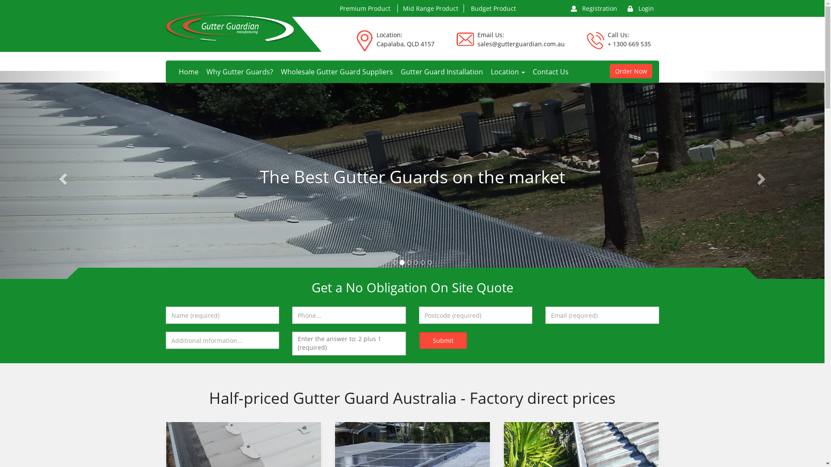 The image size is (831, 467). What do you see at coordinates (521, 42) in the screenshot?
I see `Email Us:
sales@gutterguardian.com.au` at bounding box center [521, 42].